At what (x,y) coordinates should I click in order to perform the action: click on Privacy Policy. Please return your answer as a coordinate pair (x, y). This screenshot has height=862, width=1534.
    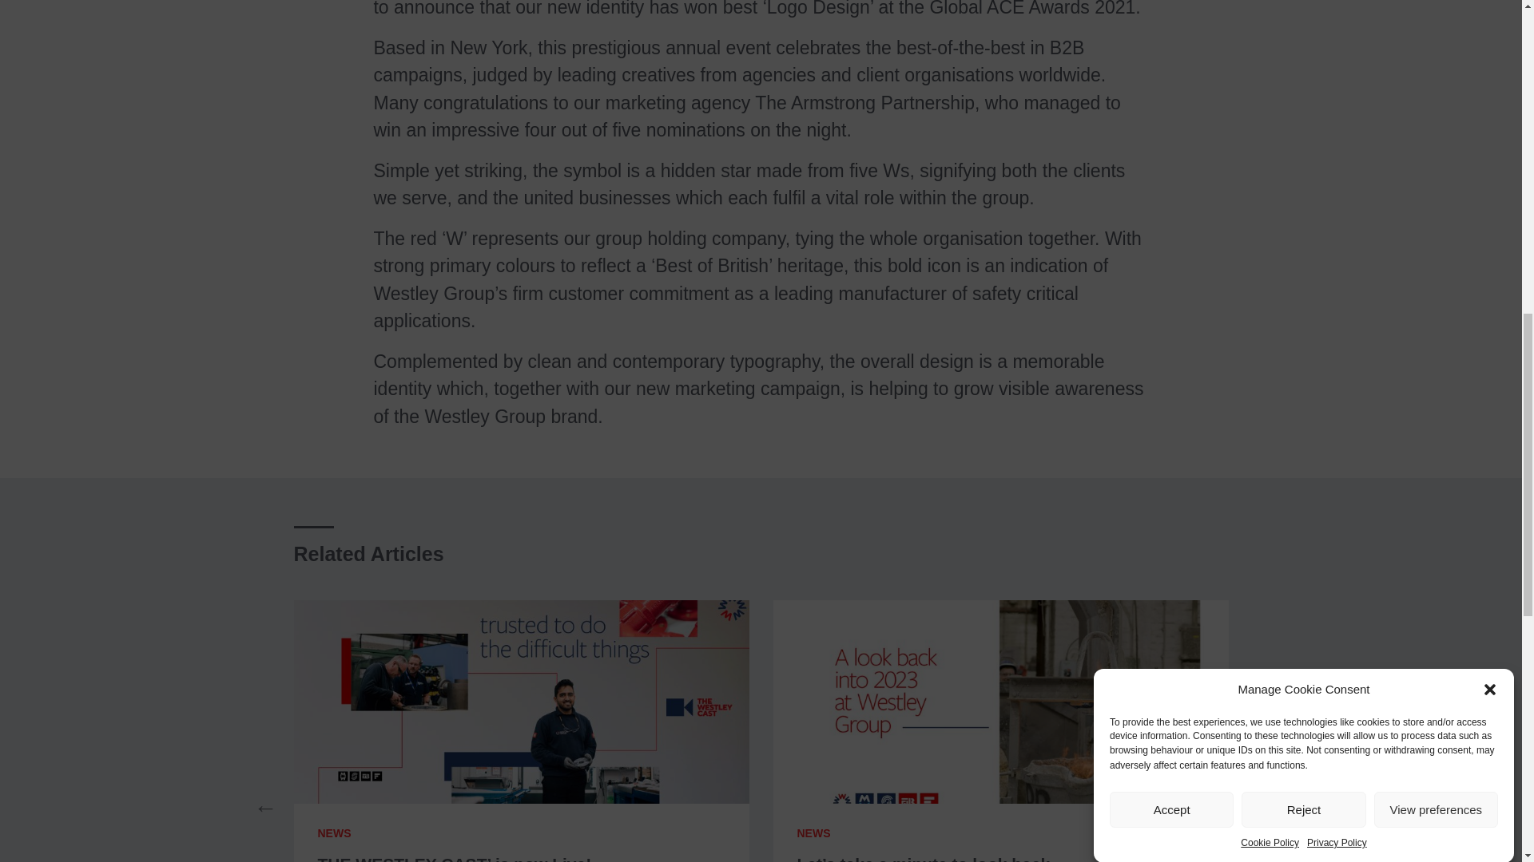
    Looking at the image, I should click on (1336, 128).